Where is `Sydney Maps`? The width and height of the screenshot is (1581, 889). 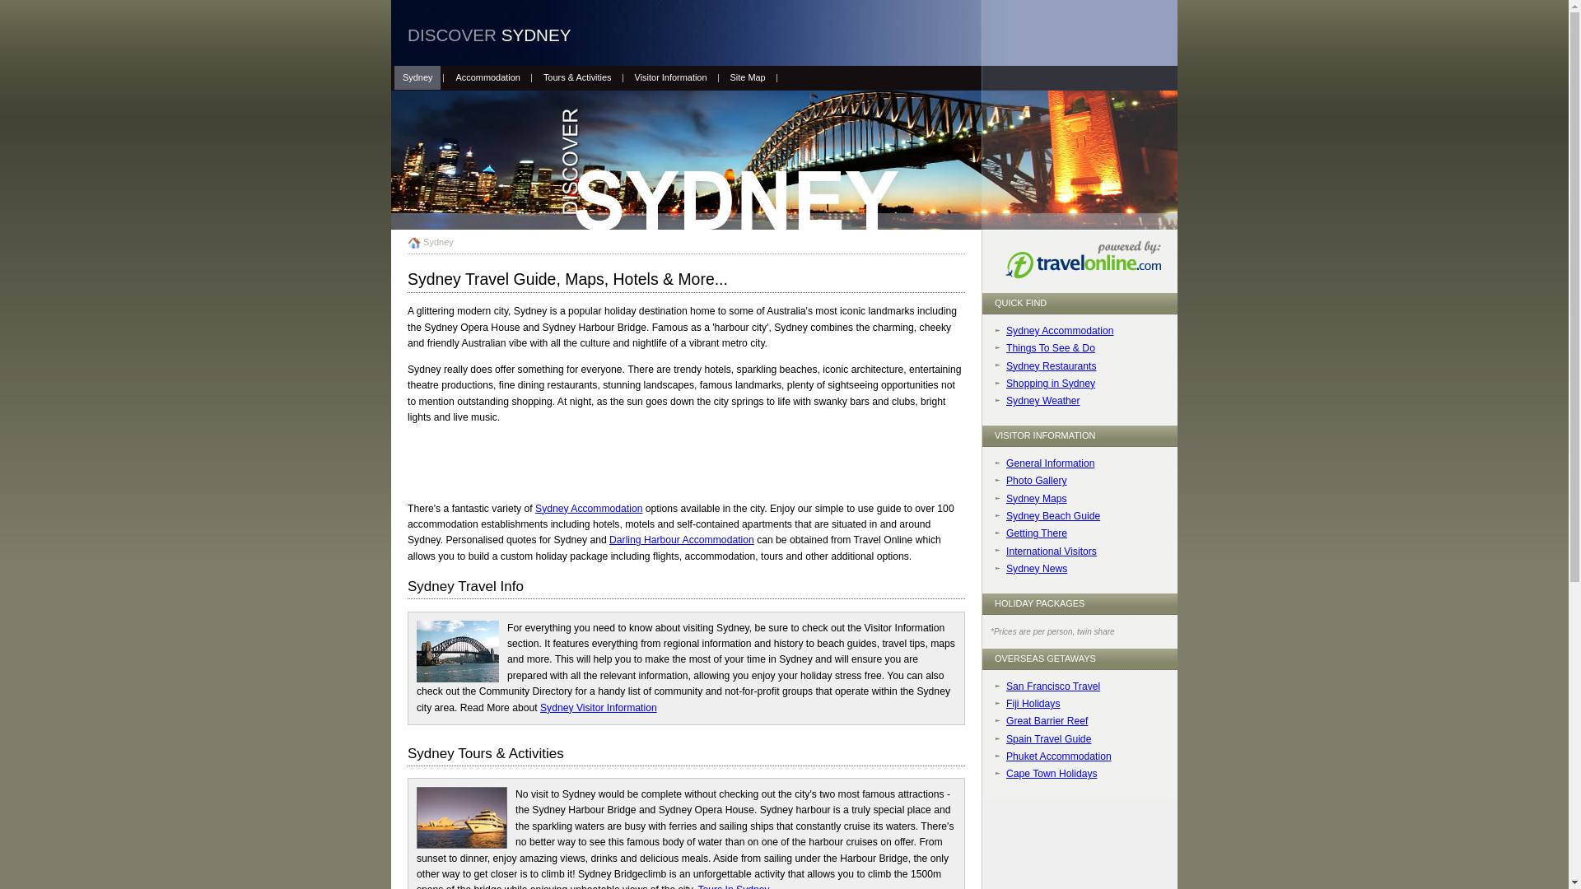
Sydney Maps is located at coordinates (1037, 499).